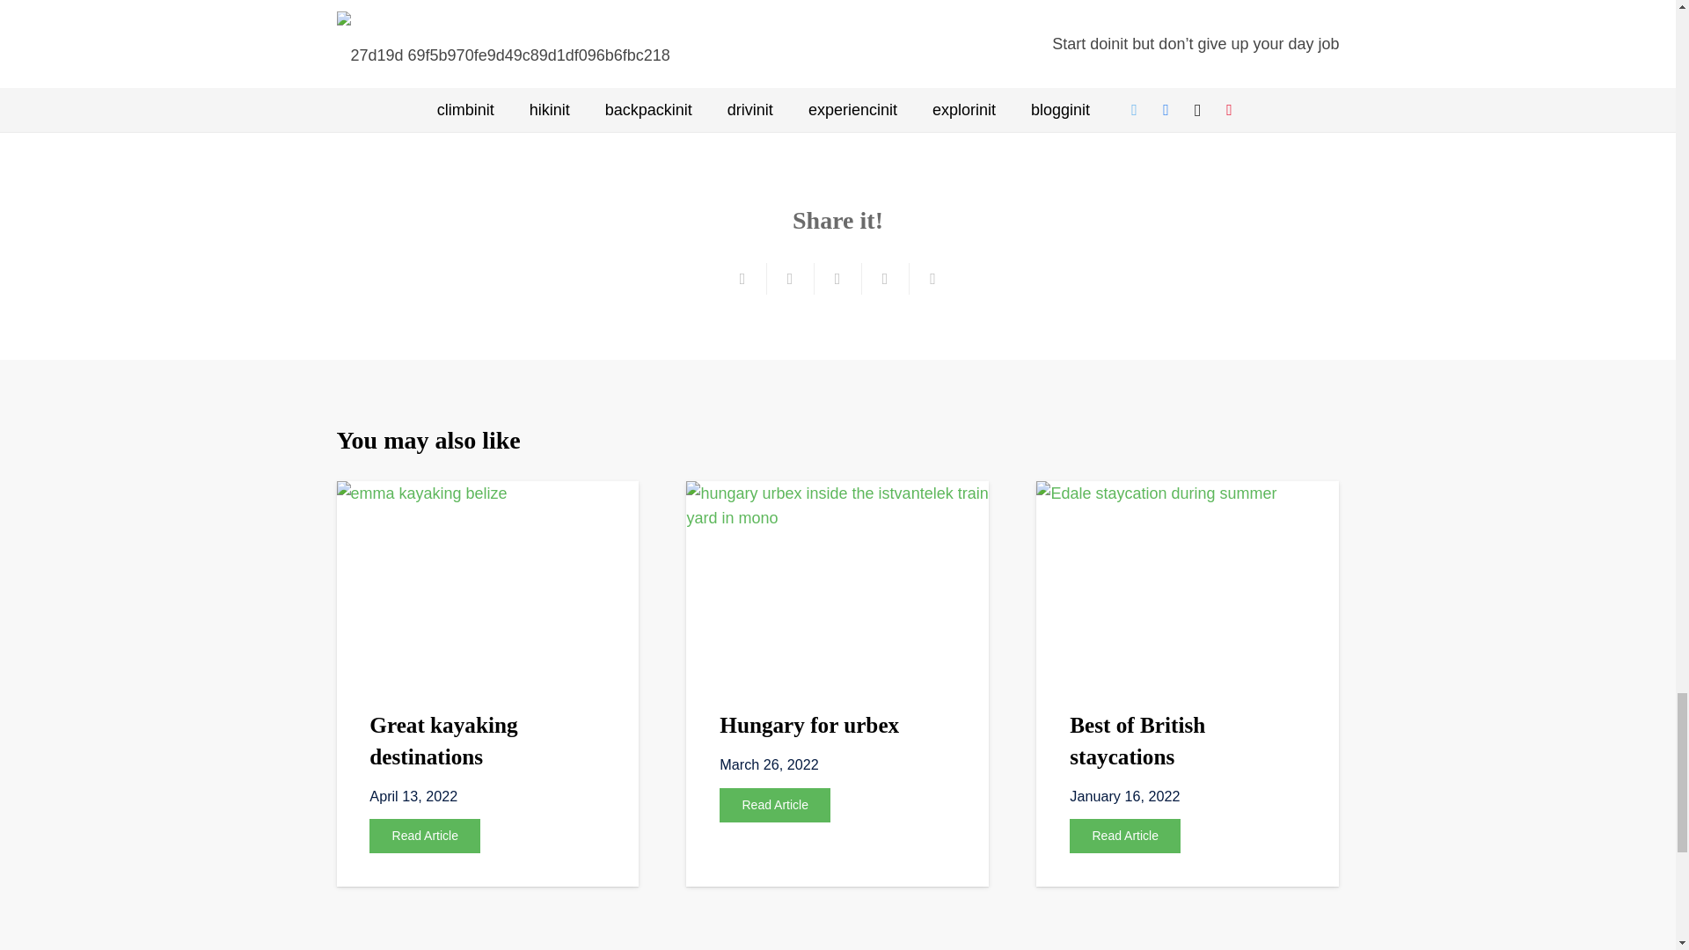  I want to click on Share this, so click(885, 278).